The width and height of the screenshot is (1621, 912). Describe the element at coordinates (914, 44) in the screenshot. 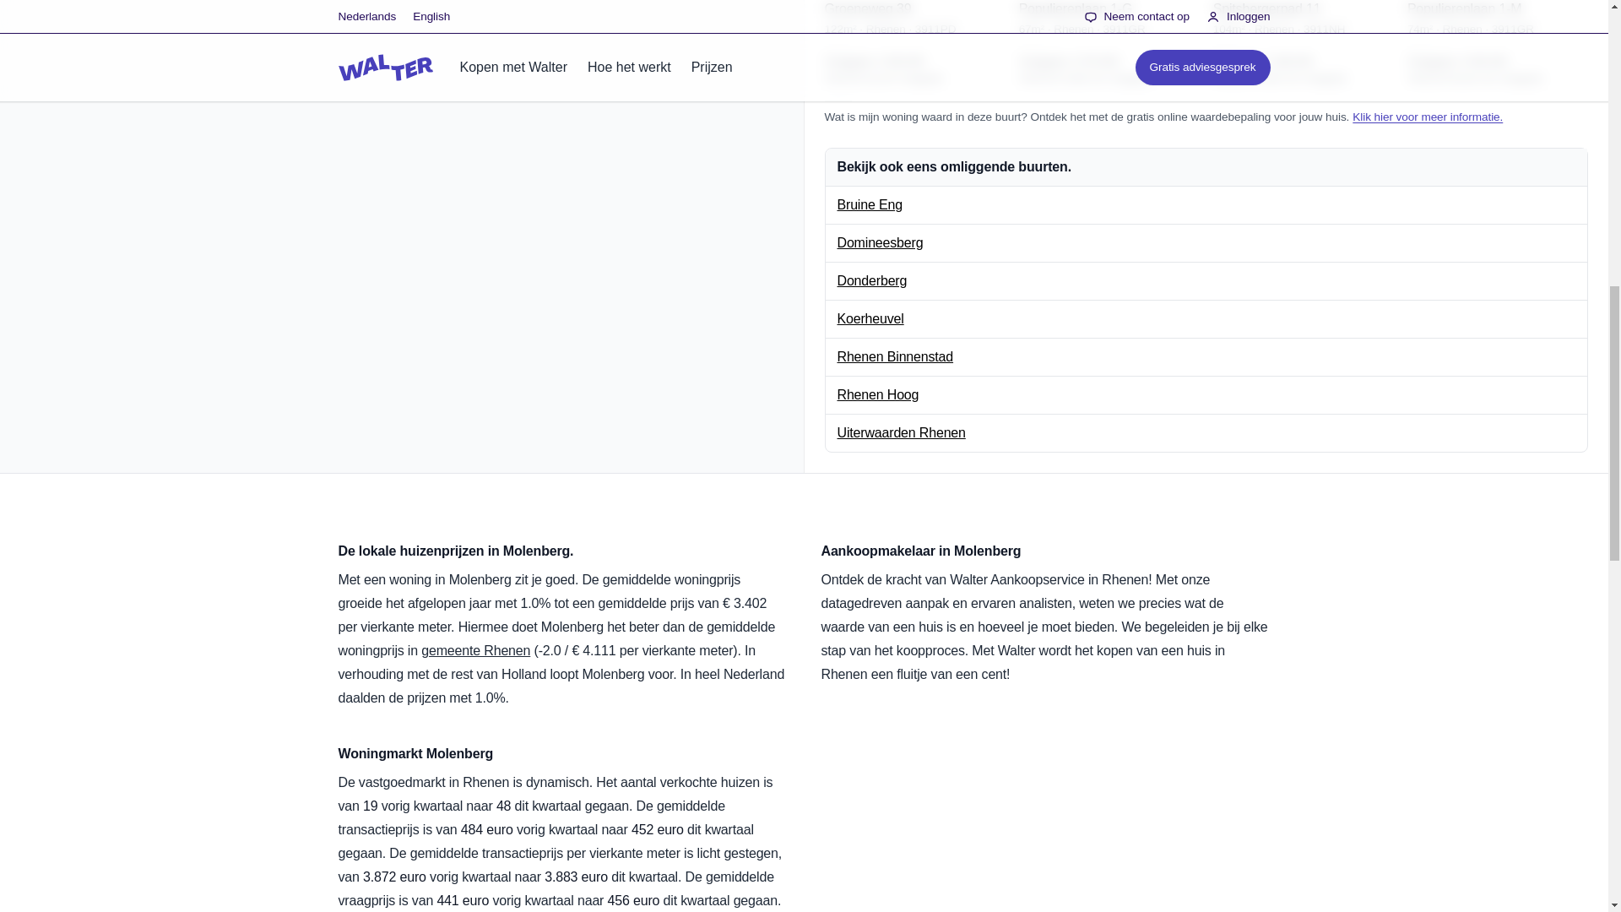

I see `Groeneweg 39, Rhenen` at that location.